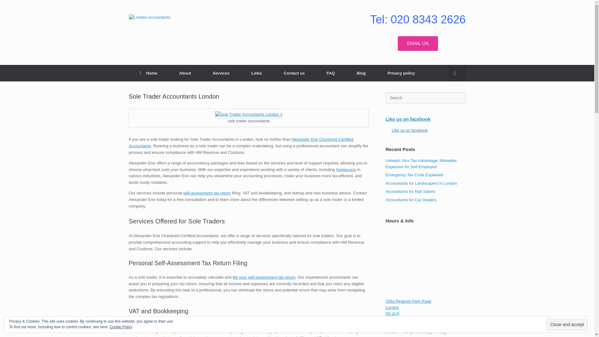 This screenshot has height=337, width=599. What do you see at coordinates (294, 73) in the screenshot?
I see `Contact us` at bounding box center [294, 73].